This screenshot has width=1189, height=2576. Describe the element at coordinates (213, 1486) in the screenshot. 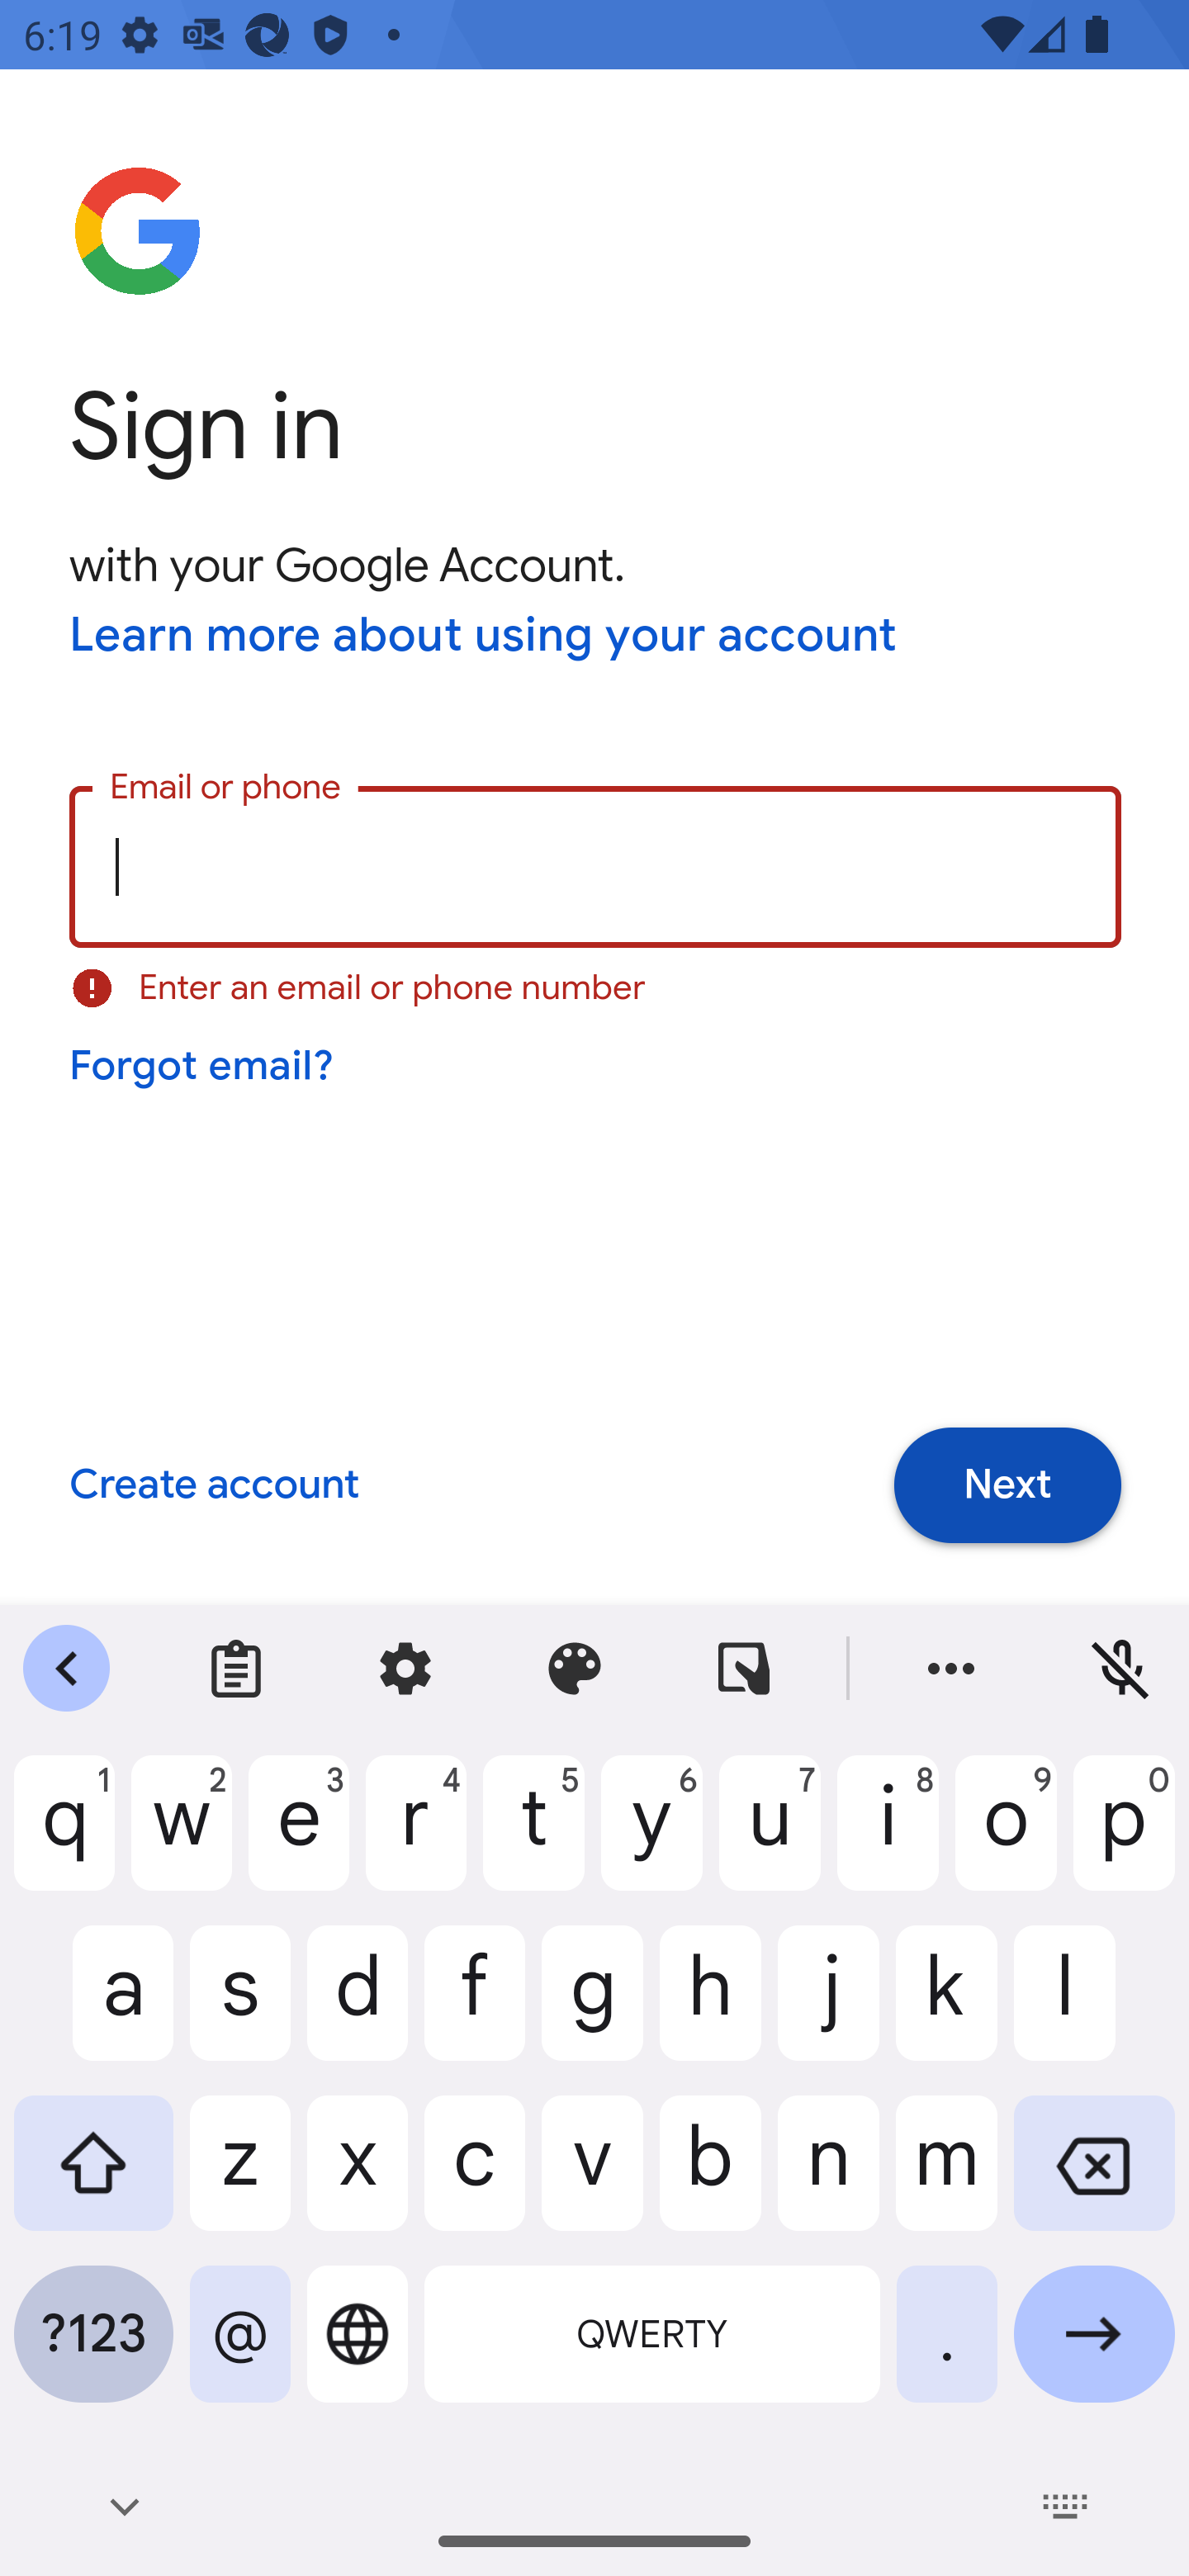

I see `Create account` at that location.